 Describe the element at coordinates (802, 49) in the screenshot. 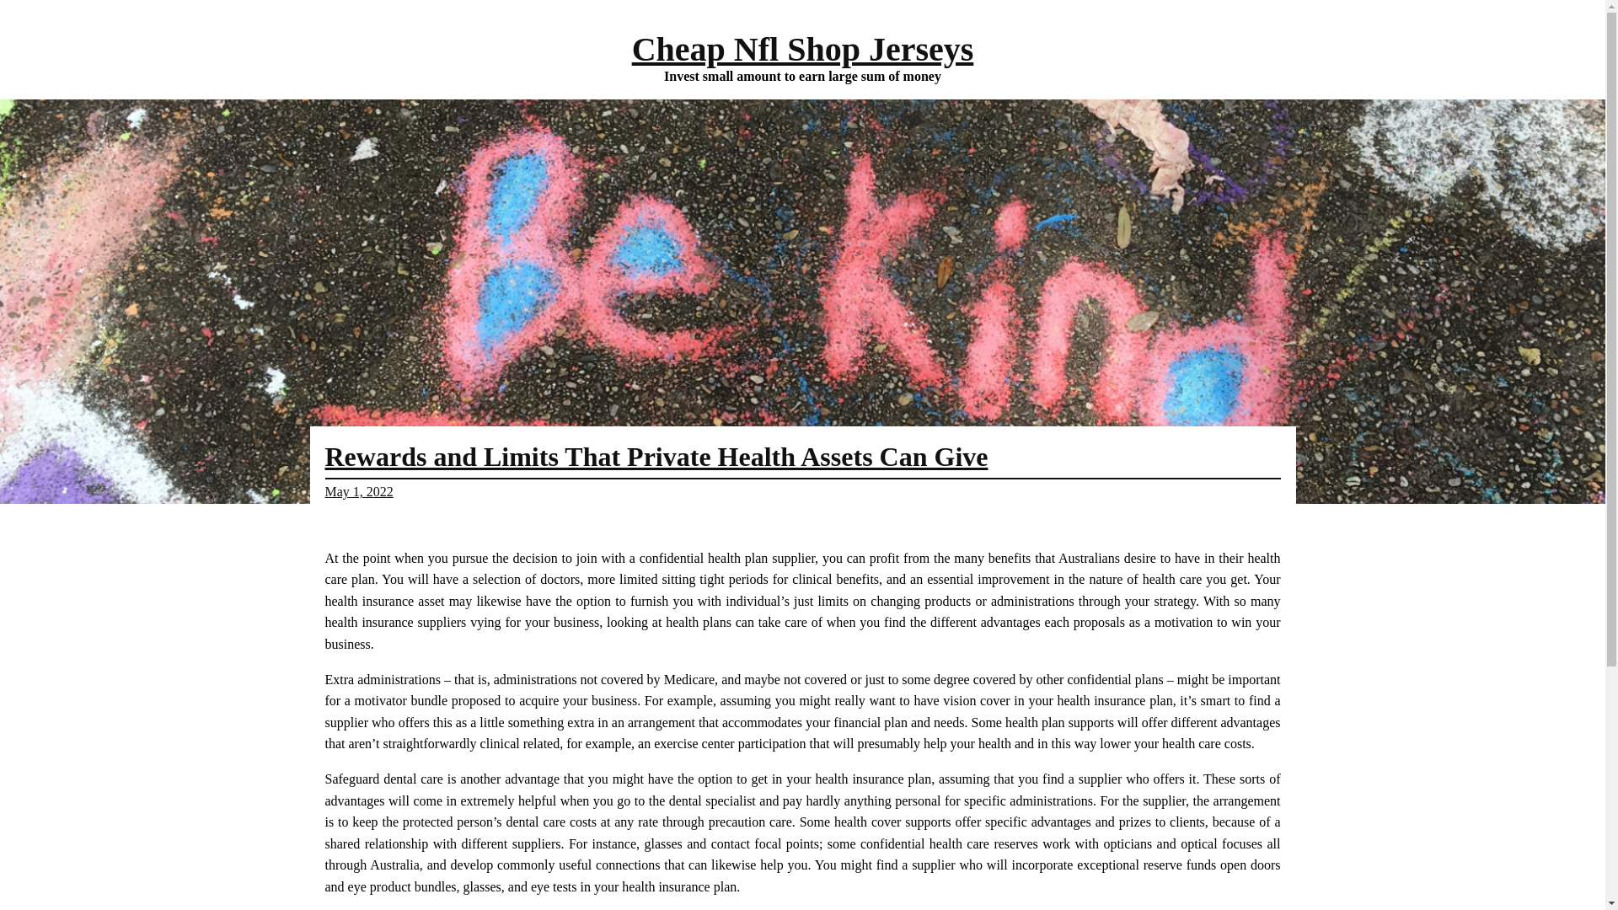

I see `Cheap Nfl Shop Jerseys` at that location.